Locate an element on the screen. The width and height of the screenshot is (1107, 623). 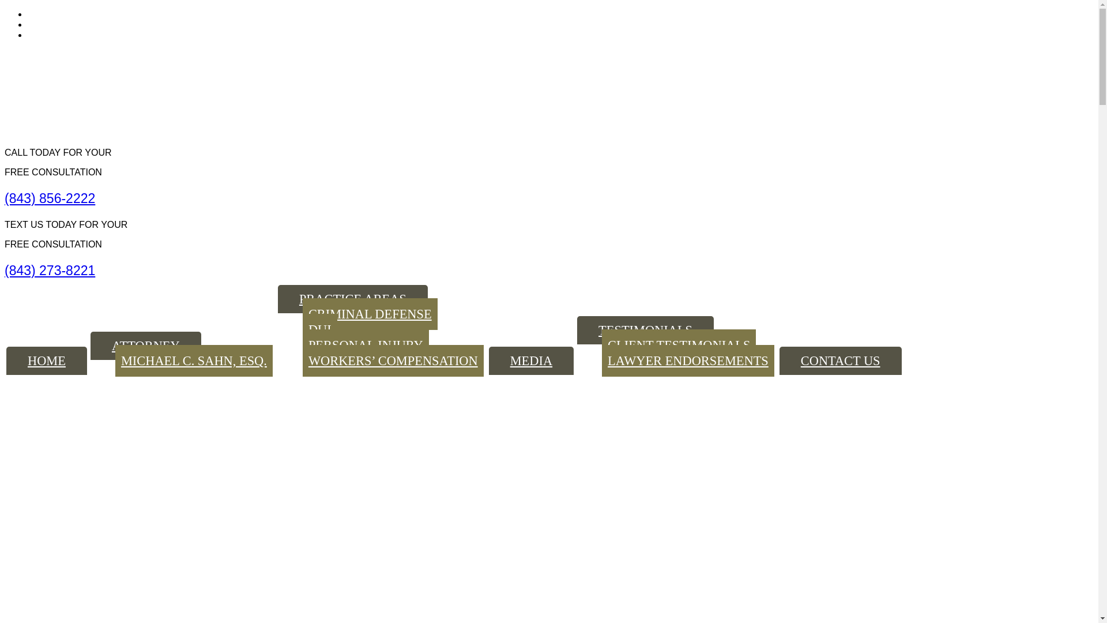
MEDIA is located at coordinates (531, 361).